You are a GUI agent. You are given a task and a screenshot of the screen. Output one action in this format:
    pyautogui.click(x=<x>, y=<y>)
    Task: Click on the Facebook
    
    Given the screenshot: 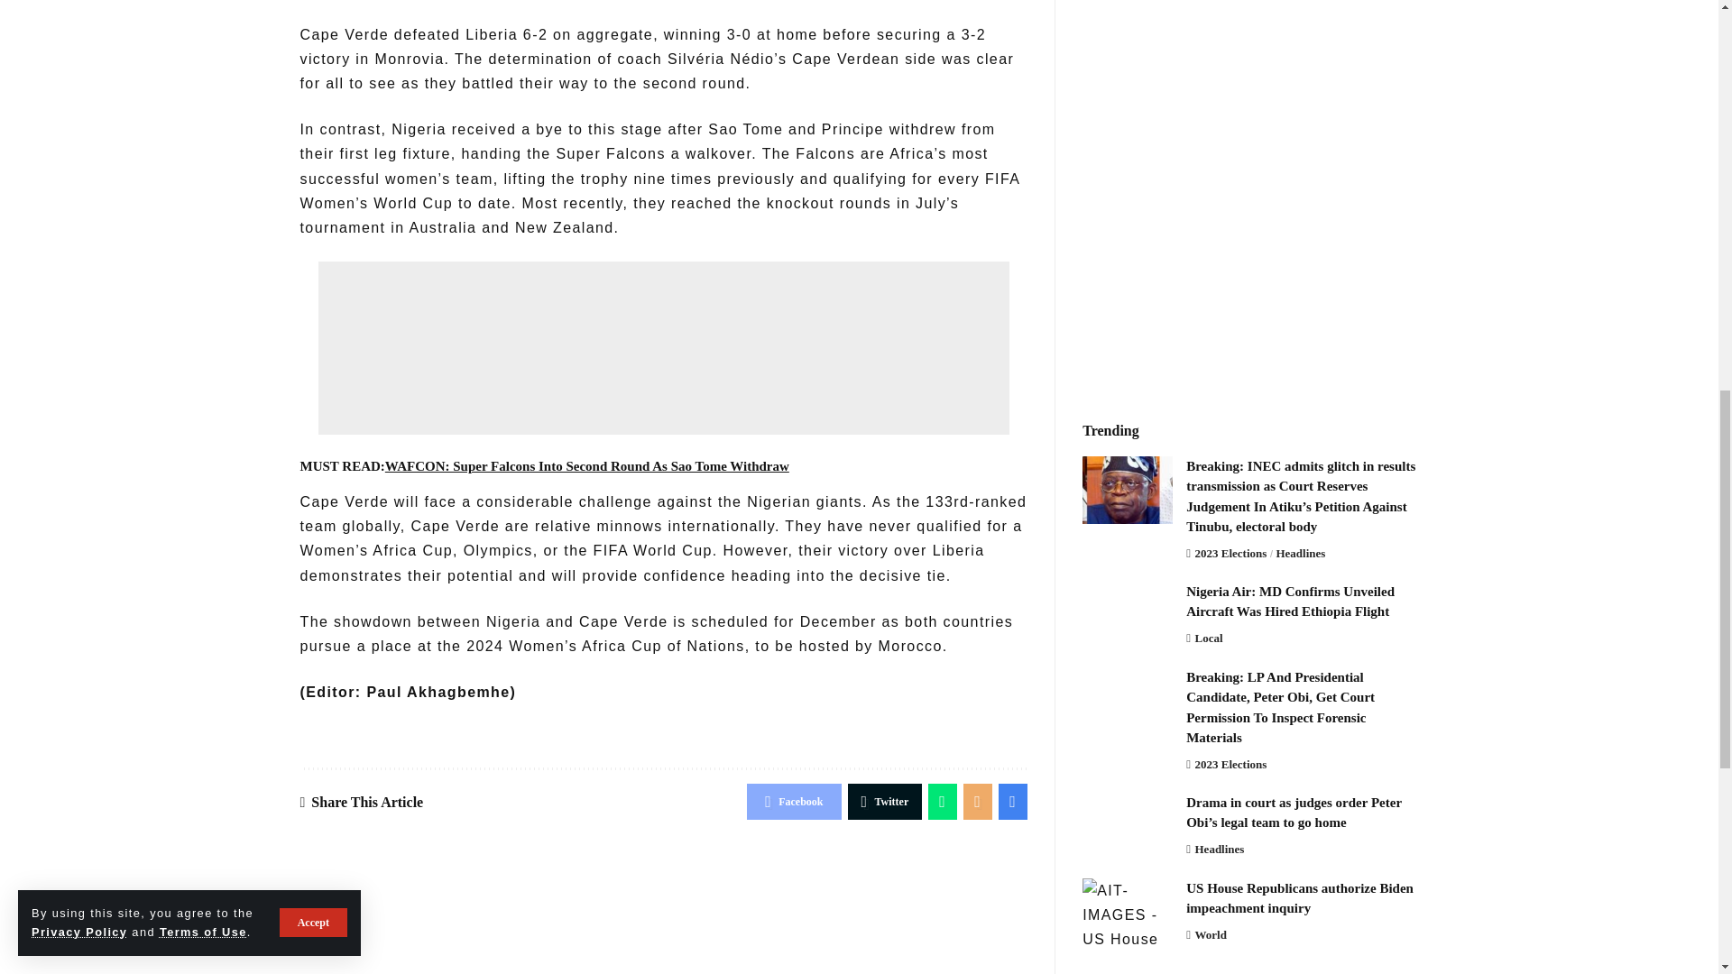 What is the action you would take?
    pyautogui.click(x=793, y=802)
    